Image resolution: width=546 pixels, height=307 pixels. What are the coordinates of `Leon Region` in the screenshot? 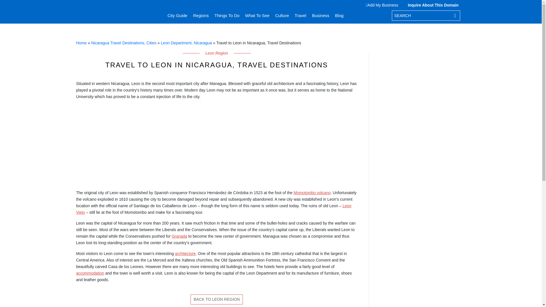 It's located at (217, 299).